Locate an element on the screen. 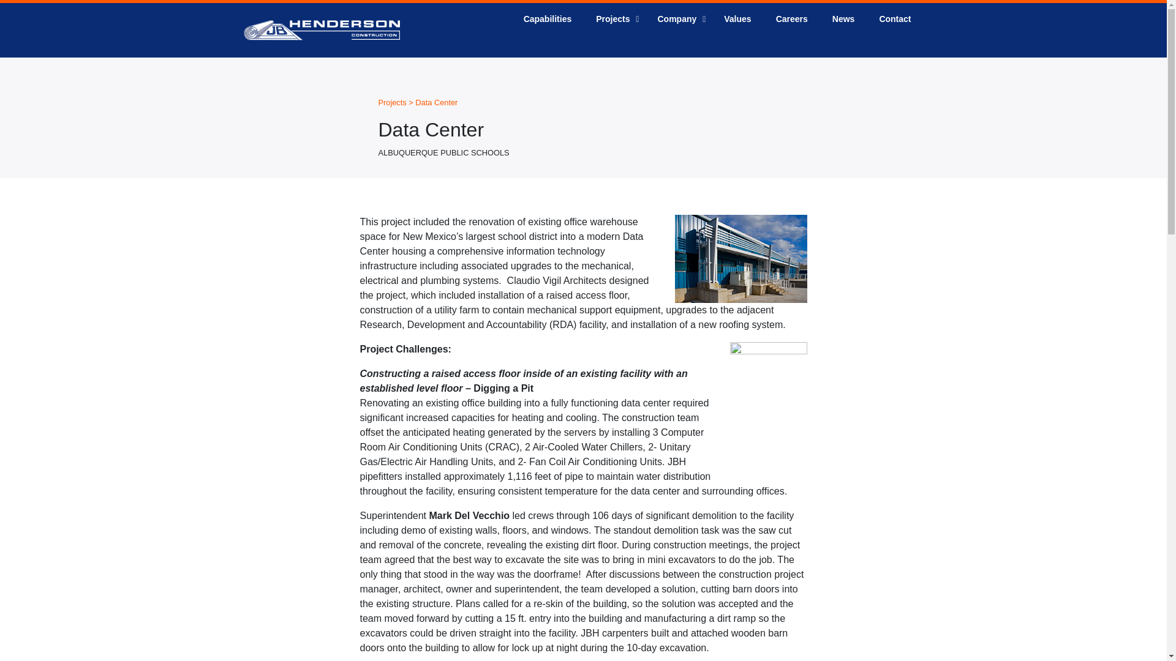 This screenshot has width=1176, height=661. Projects is located at coordinates (614, 18).